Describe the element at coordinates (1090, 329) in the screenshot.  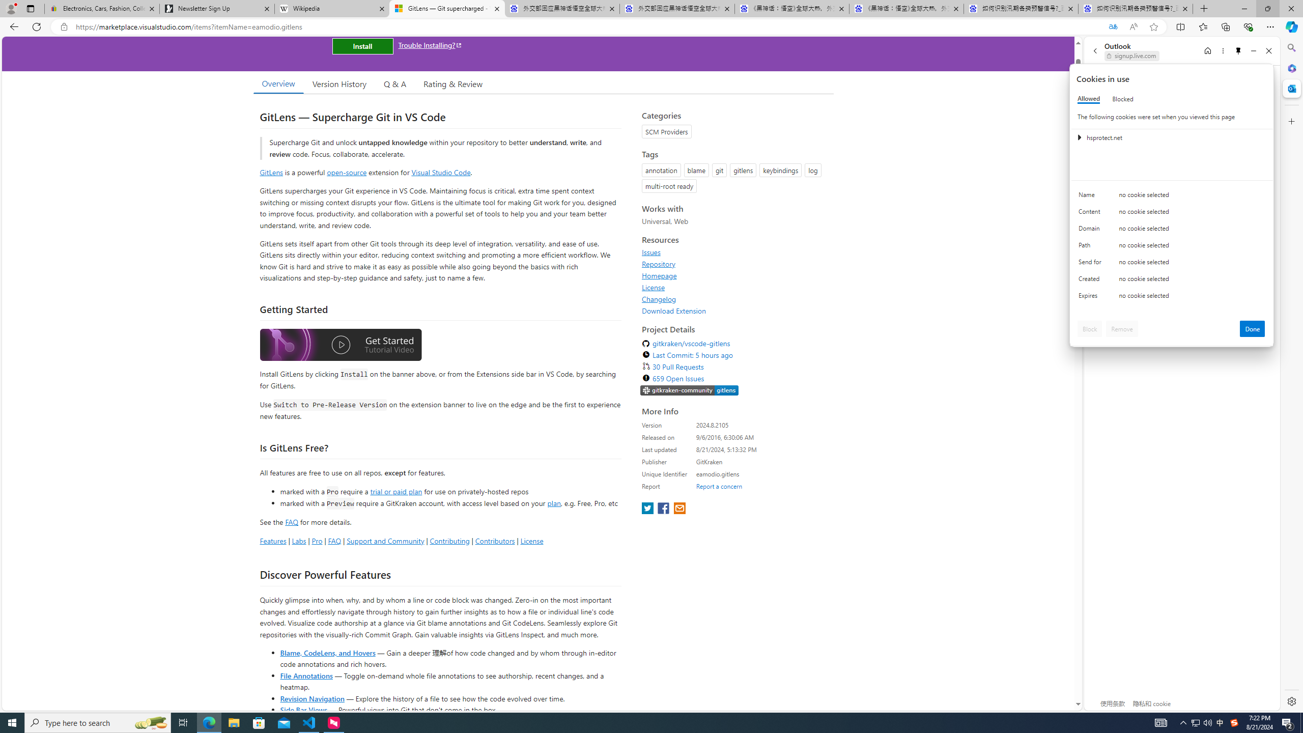
I see `Block` at that location.